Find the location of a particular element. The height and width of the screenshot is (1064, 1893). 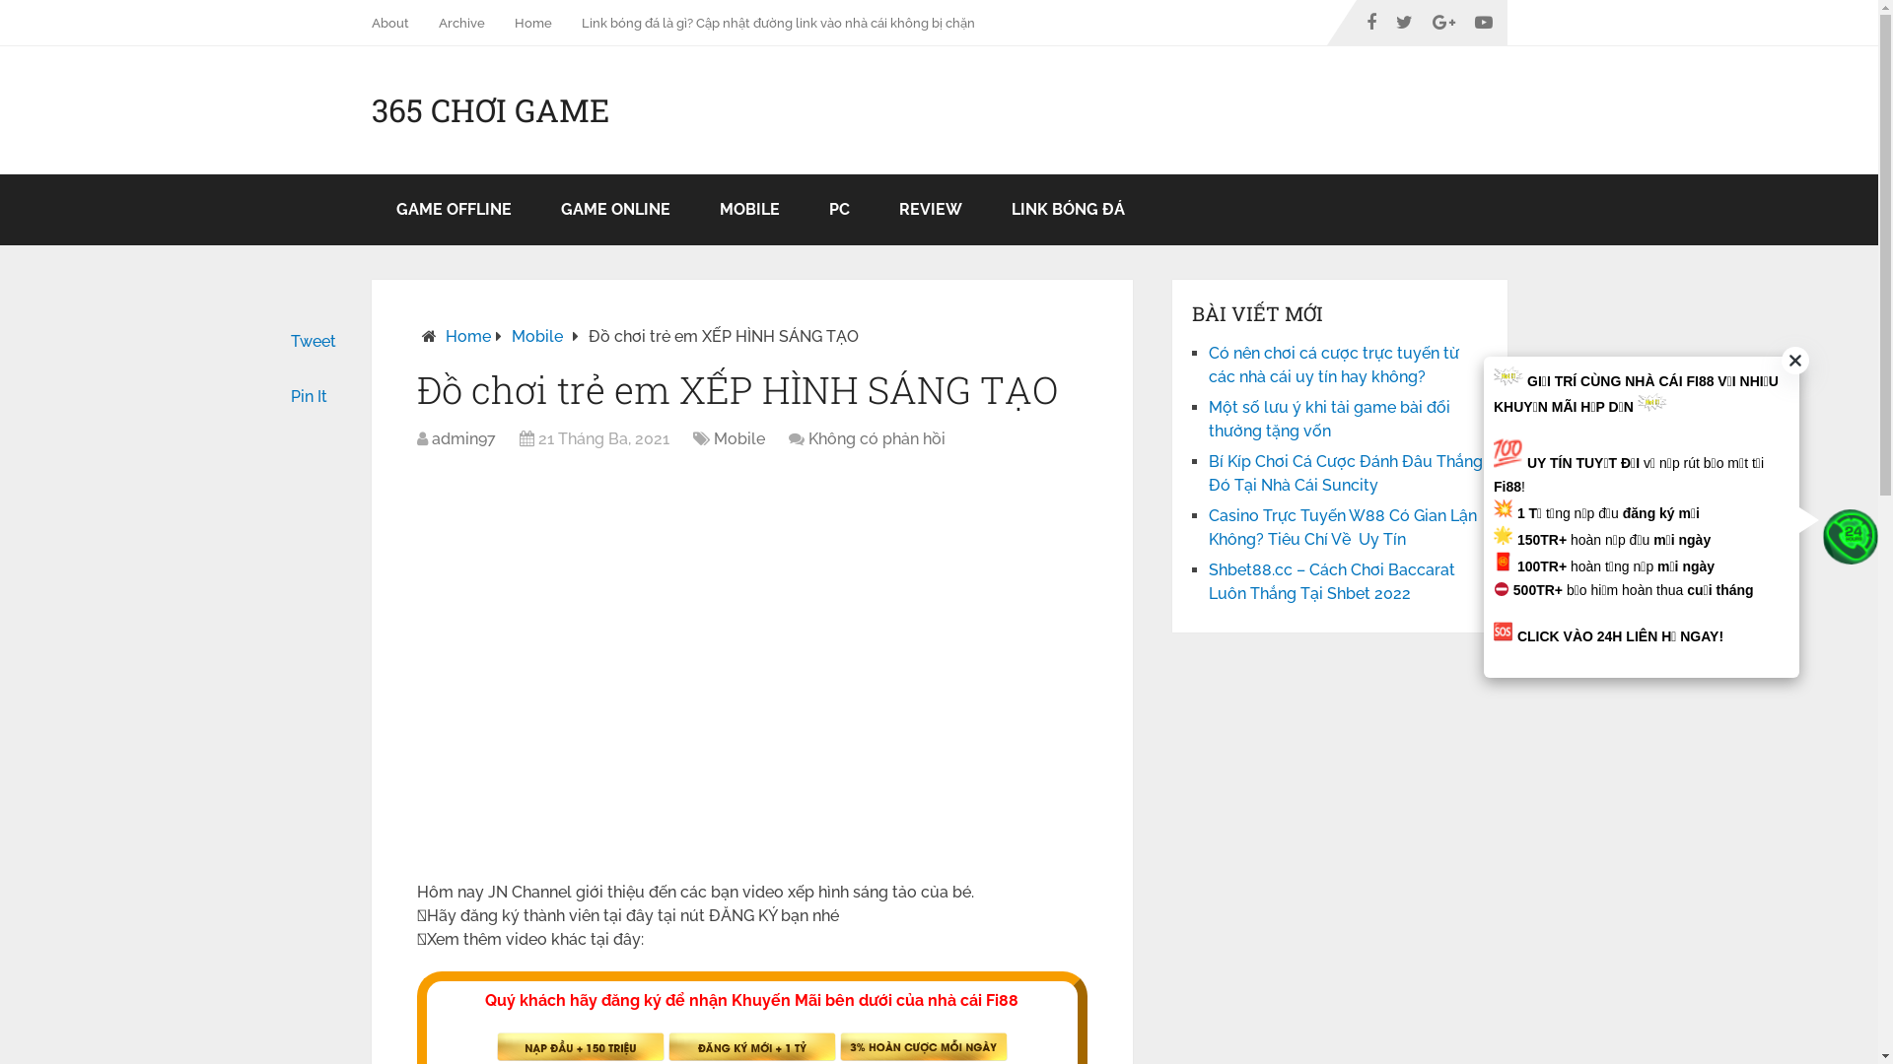

About is located at coordinates (396, 23).